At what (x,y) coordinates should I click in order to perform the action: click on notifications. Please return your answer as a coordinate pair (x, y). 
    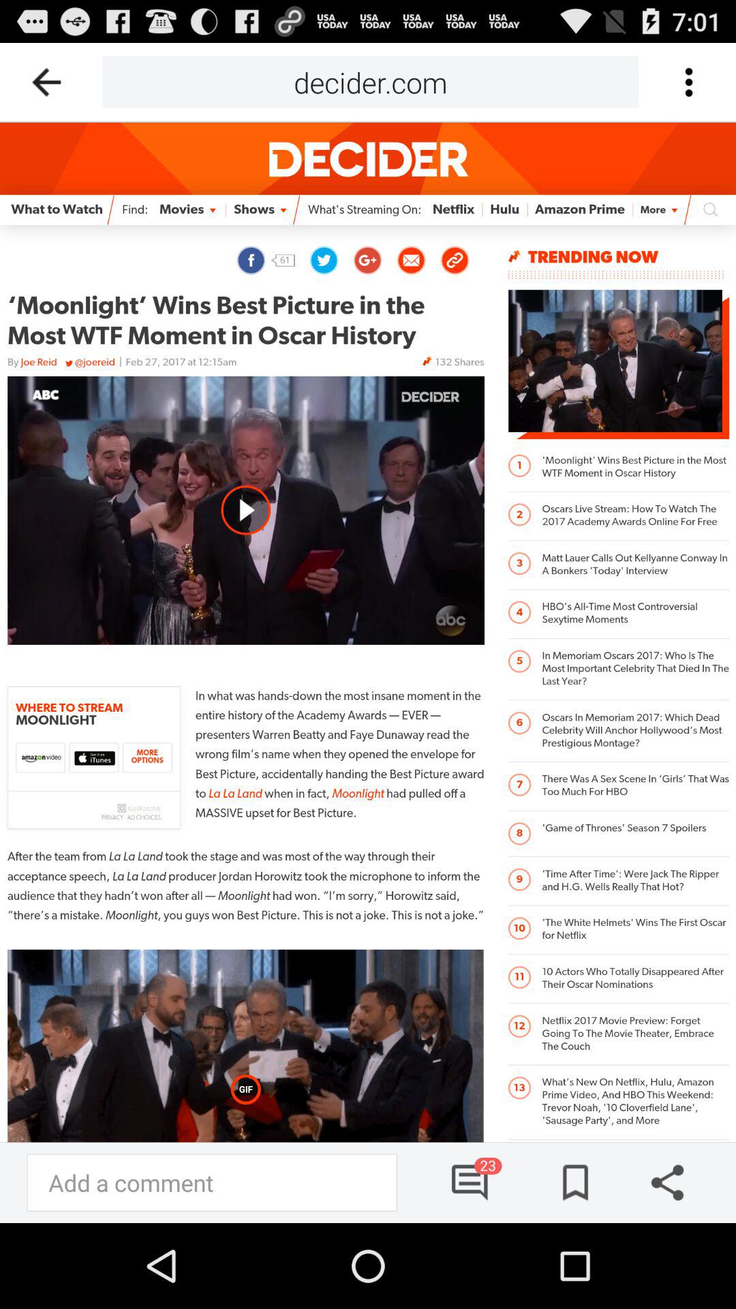
    Looking at the image, I should click on (471, 1182).